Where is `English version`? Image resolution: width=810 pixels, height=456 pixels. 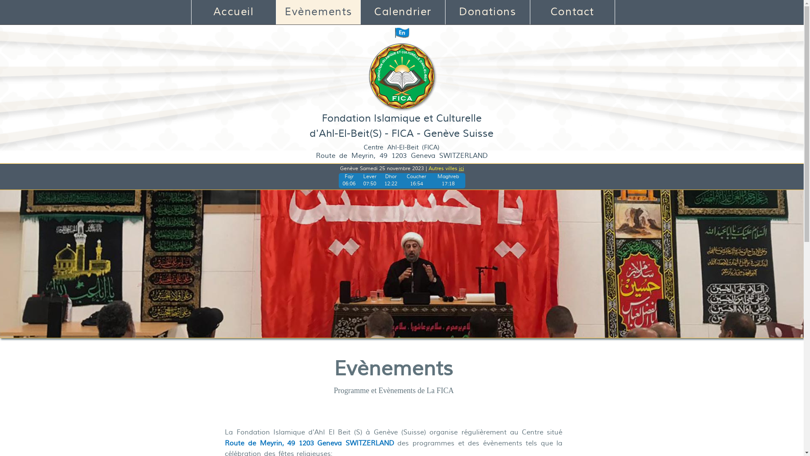 English version is located at coordinates (402, 33).